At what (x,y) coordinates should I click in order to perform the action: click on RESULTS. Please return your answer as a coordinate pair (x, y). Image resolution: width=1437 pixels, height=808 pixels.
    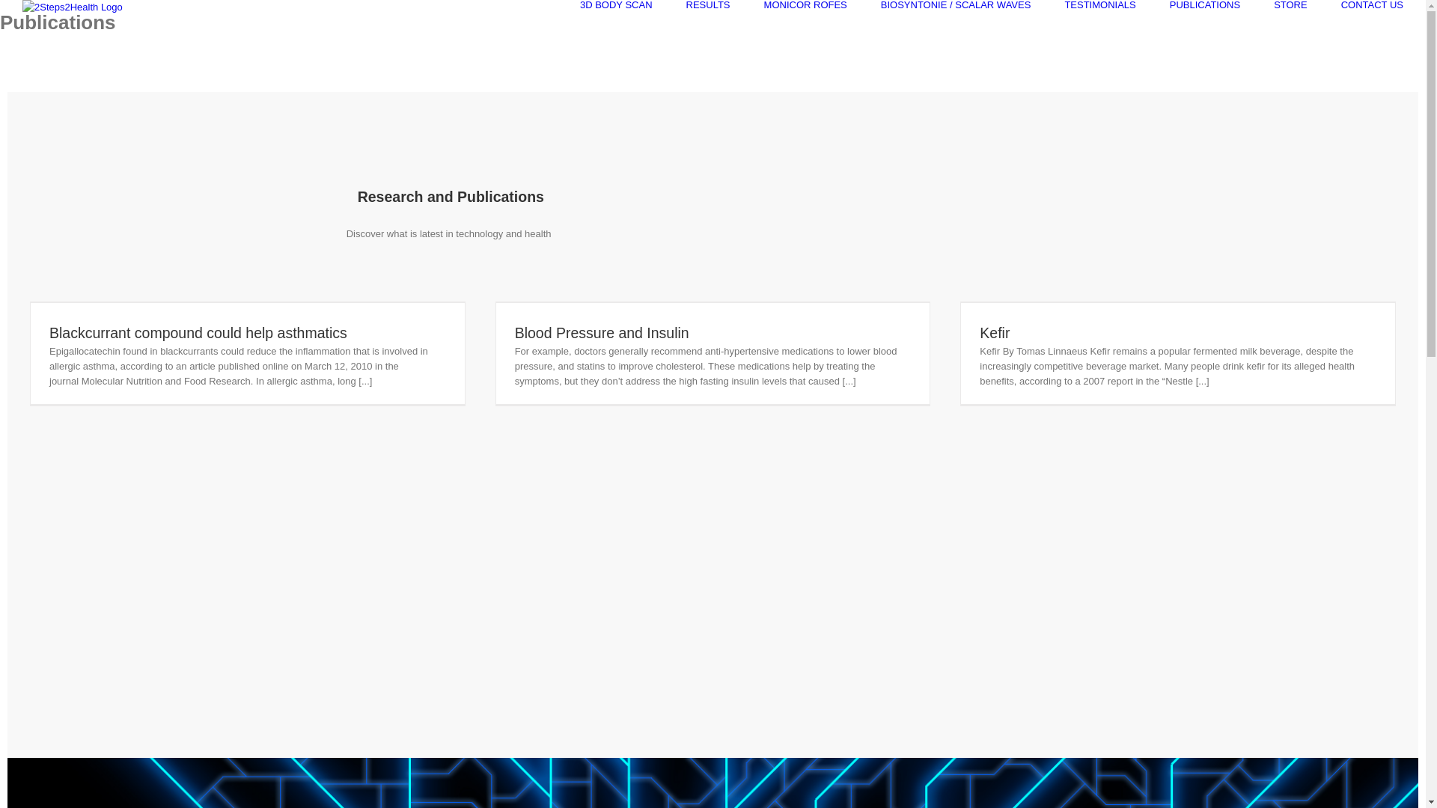
    Looking at the image, I should click on (708, 4).